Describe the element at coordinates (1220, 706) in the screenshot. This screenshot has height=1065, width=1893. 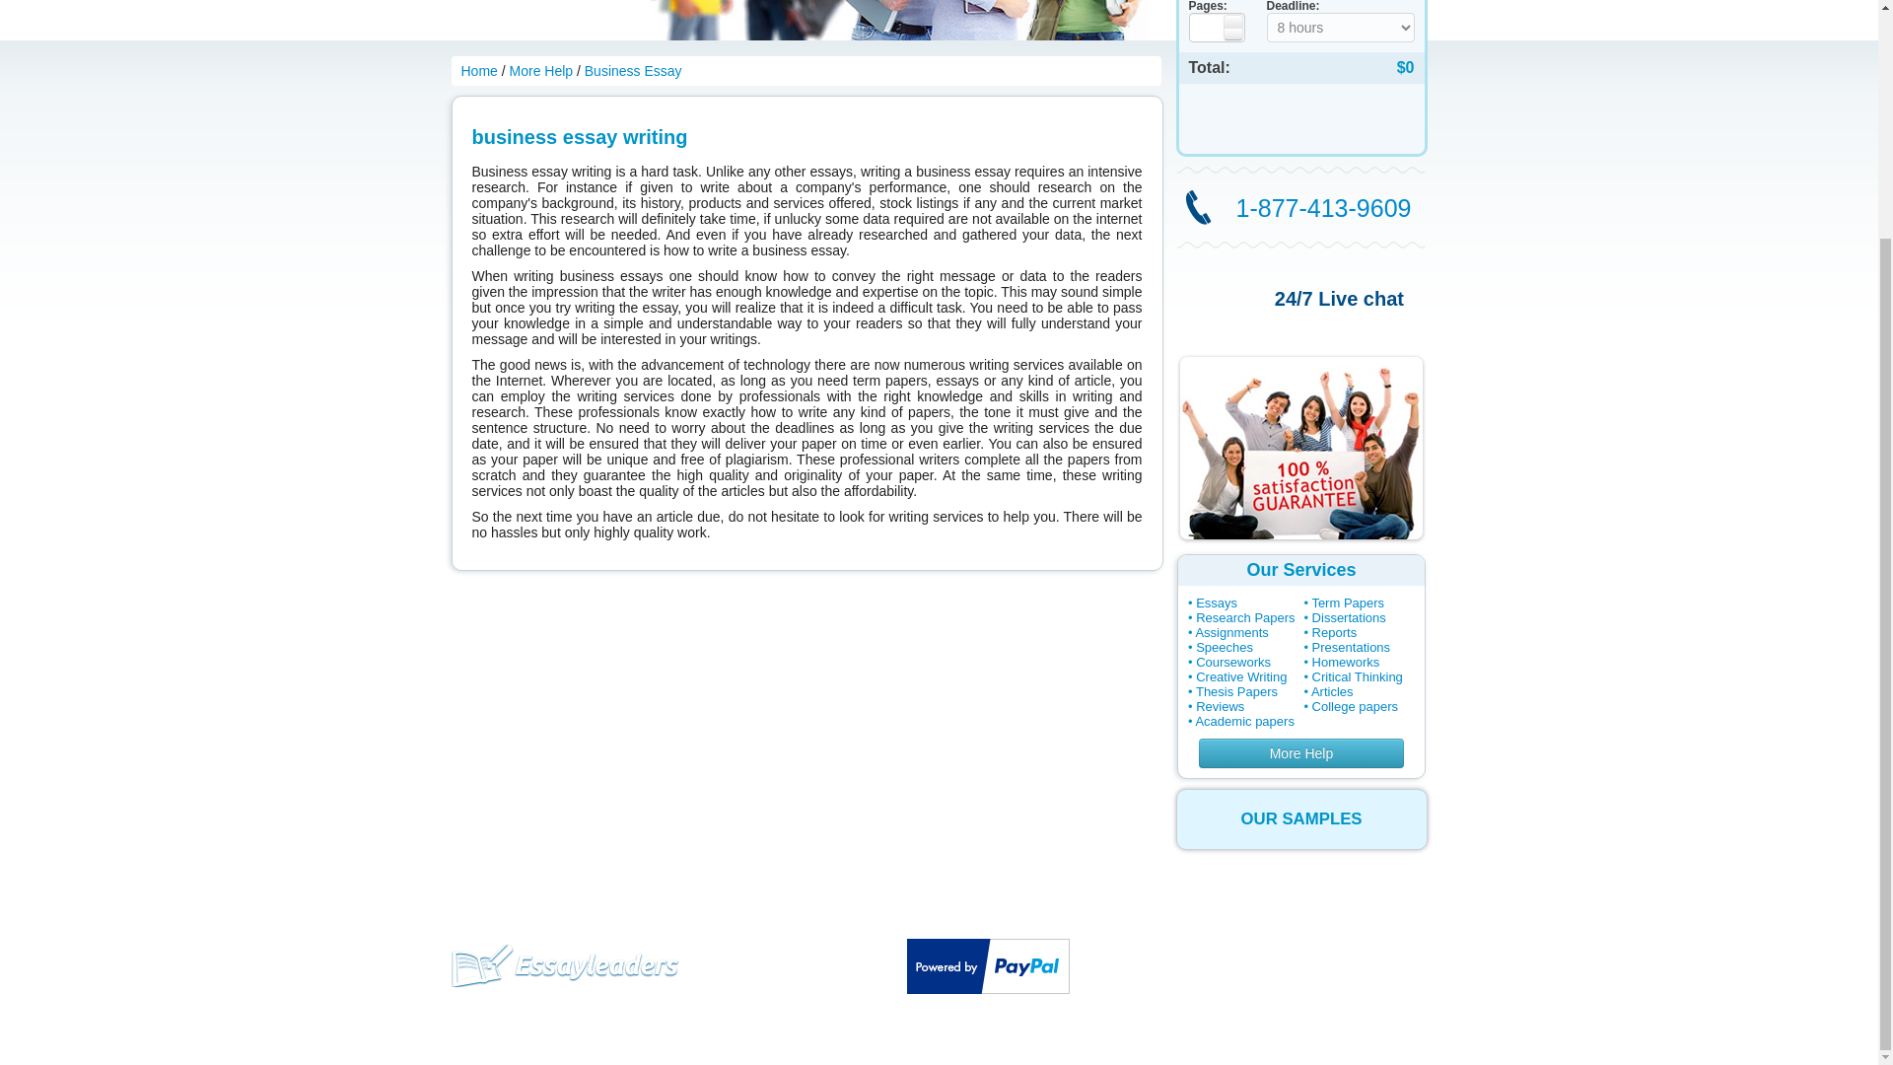
I see `Reviews` at that location.